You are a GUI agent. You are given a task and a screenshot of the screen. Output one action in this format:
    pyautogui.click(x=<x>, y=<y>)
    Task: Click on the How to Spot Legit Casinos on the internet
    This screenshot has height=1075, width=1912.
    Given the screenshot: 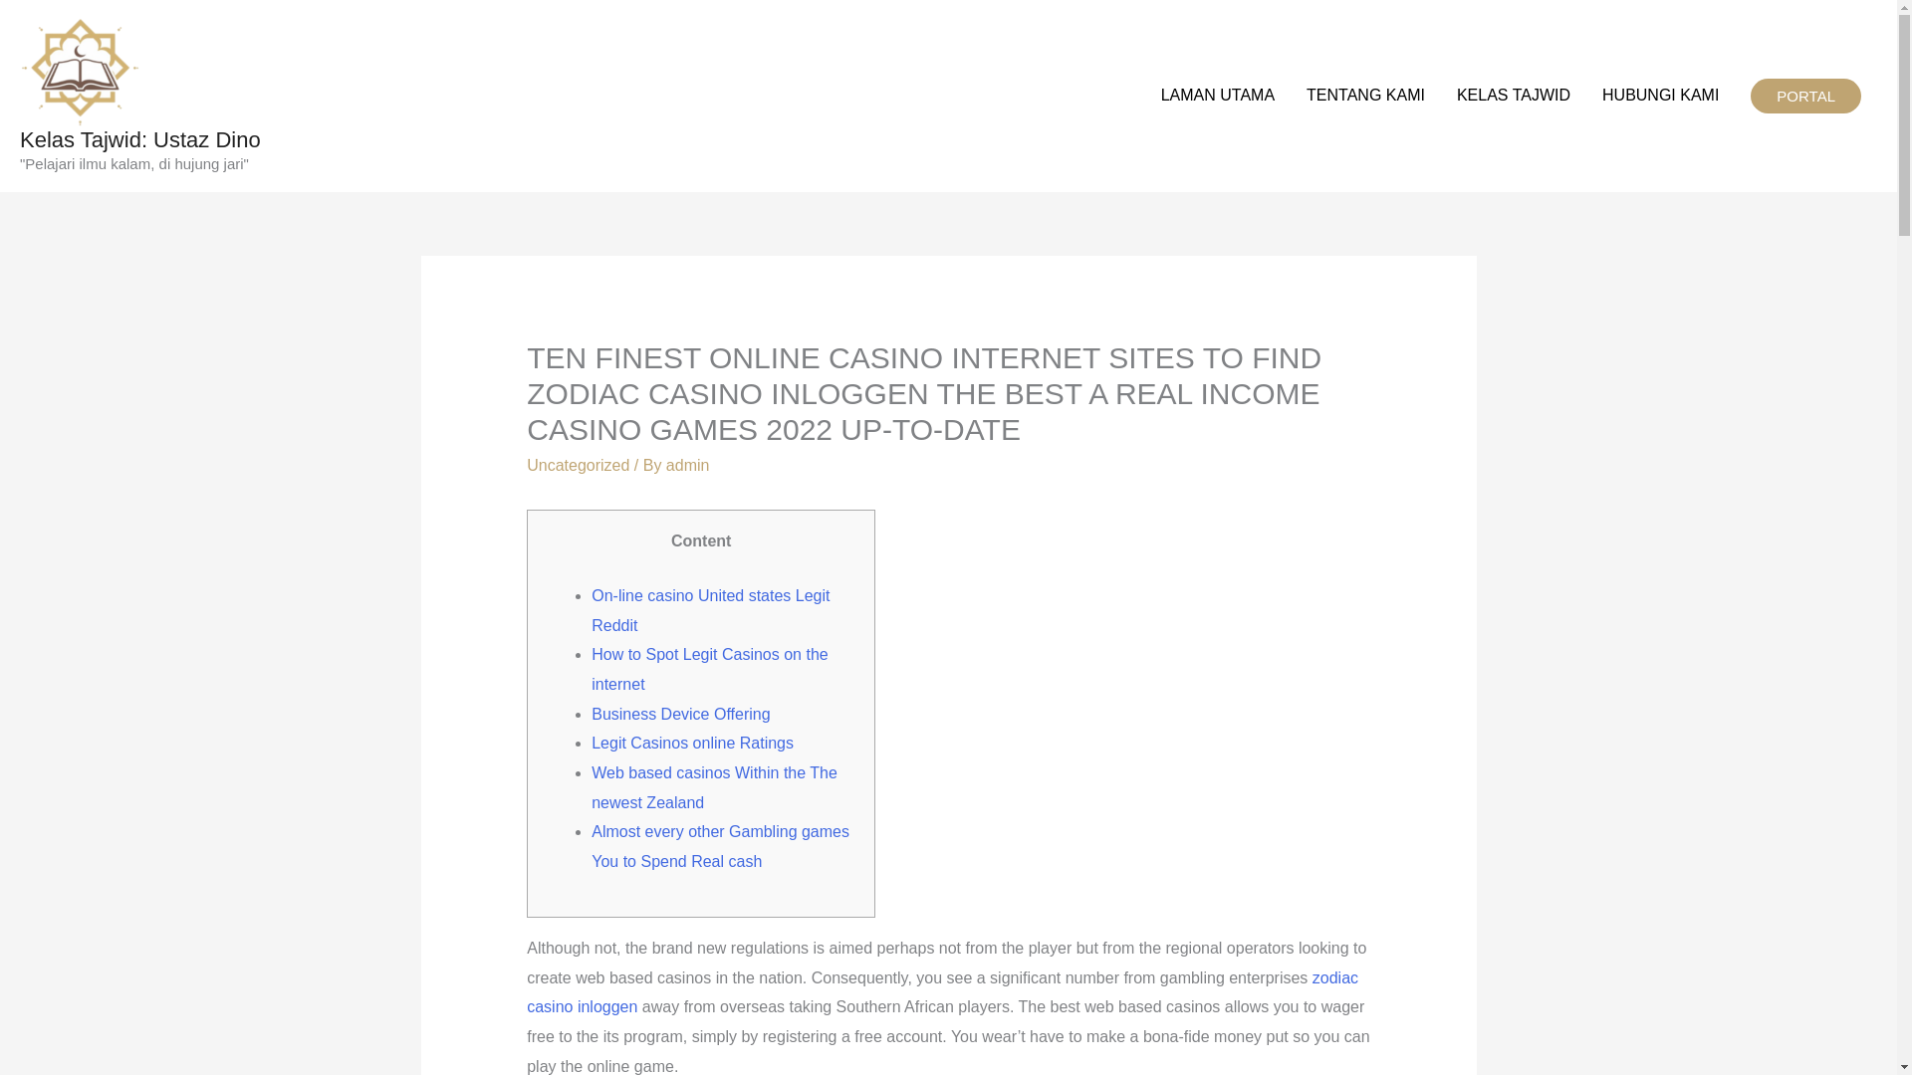 What is the action you would take?
    pyautogui.click(x=709, y=669)
    